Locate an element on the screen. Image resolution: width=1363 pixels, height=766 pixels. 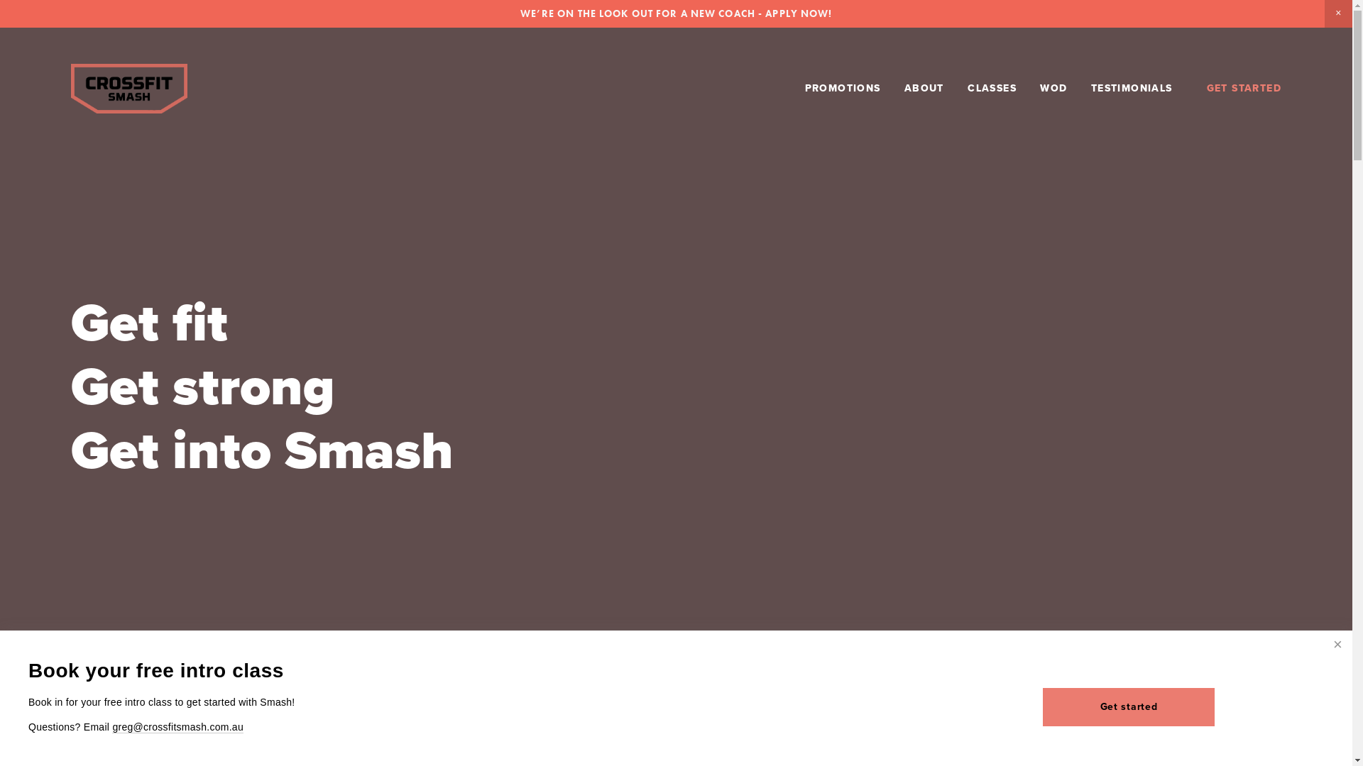
greg@crossfitsmash.com.au is located at coordinates (177, 728).